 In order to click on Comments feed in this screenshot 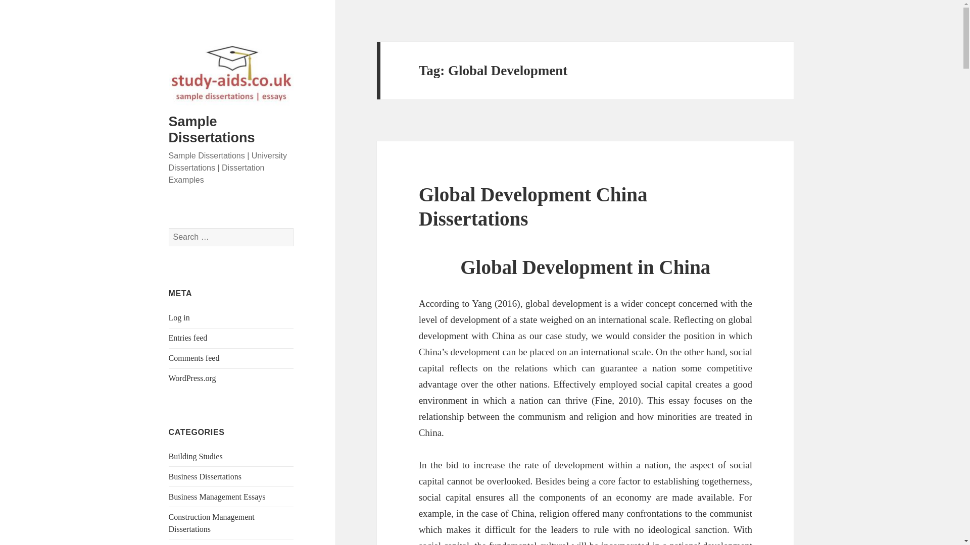, I will do `click(194, 358)`.